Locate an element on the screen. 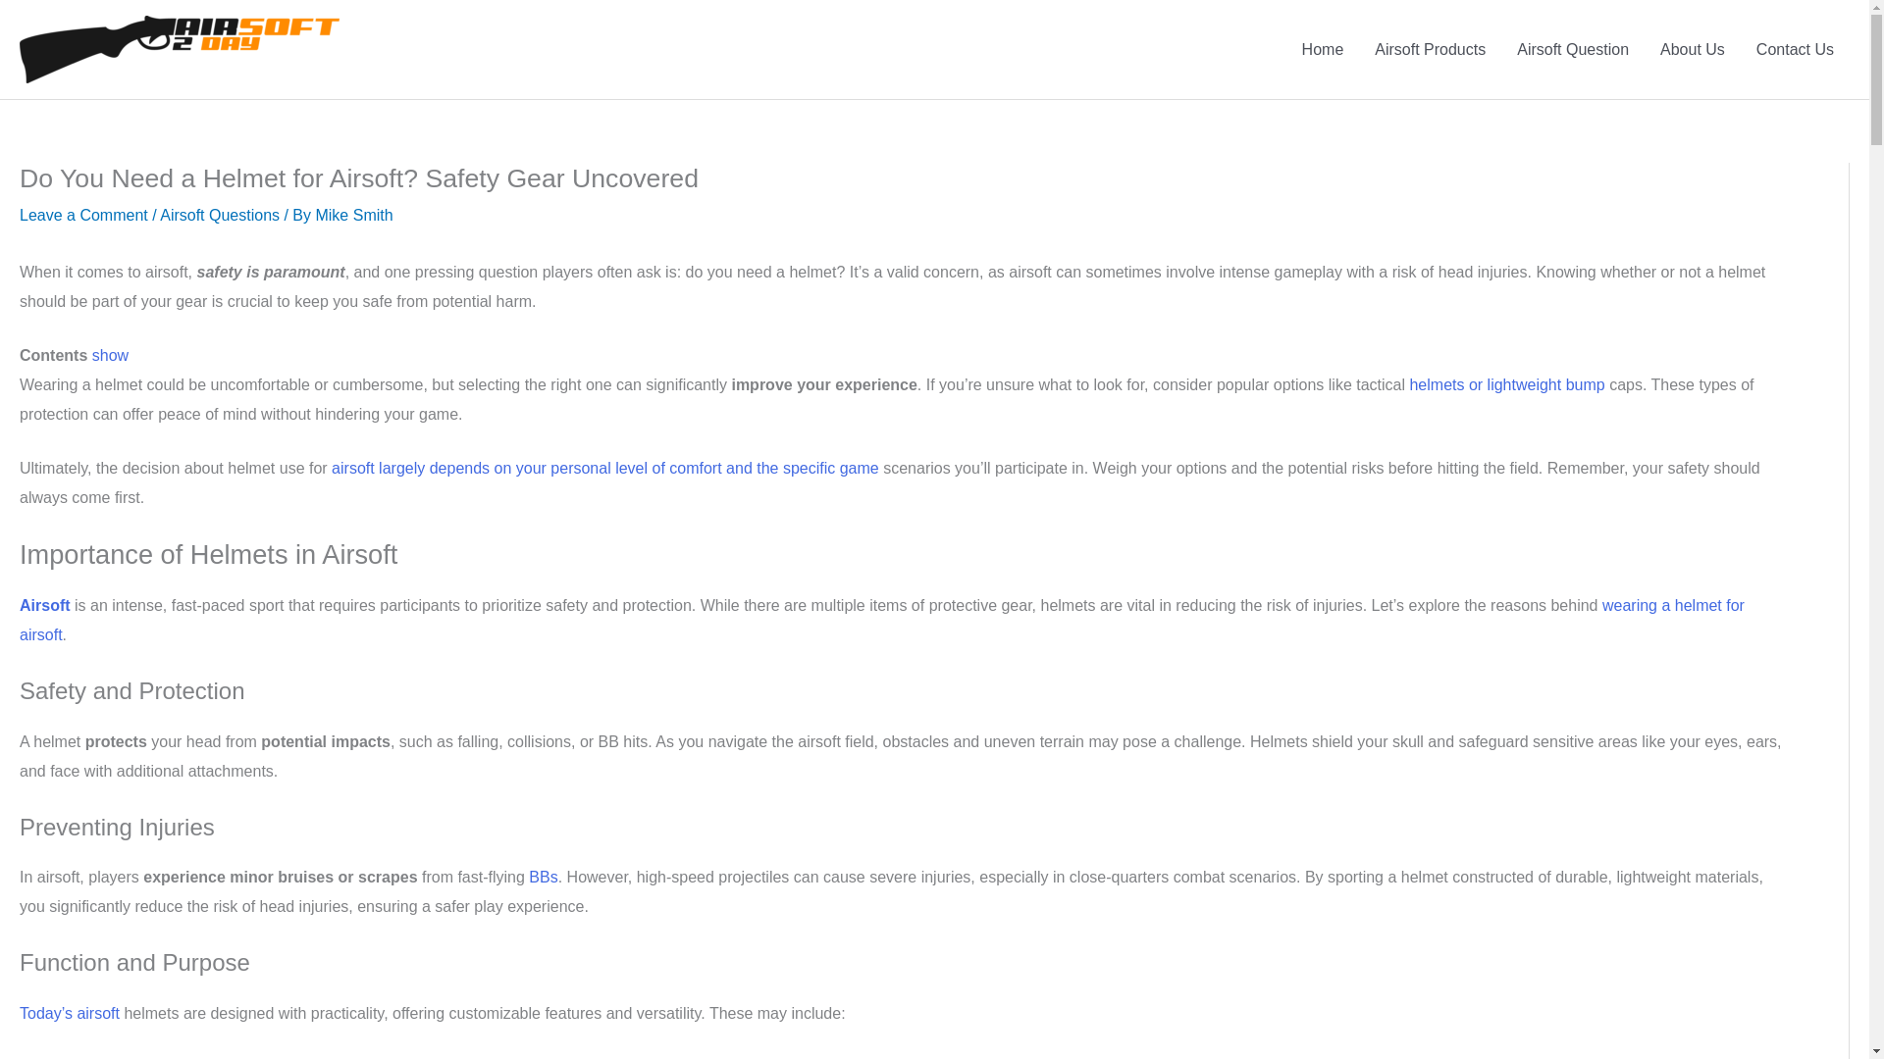 This screenshot has width=1884, height=1059. About Us is located at coordinates (1693, 49).